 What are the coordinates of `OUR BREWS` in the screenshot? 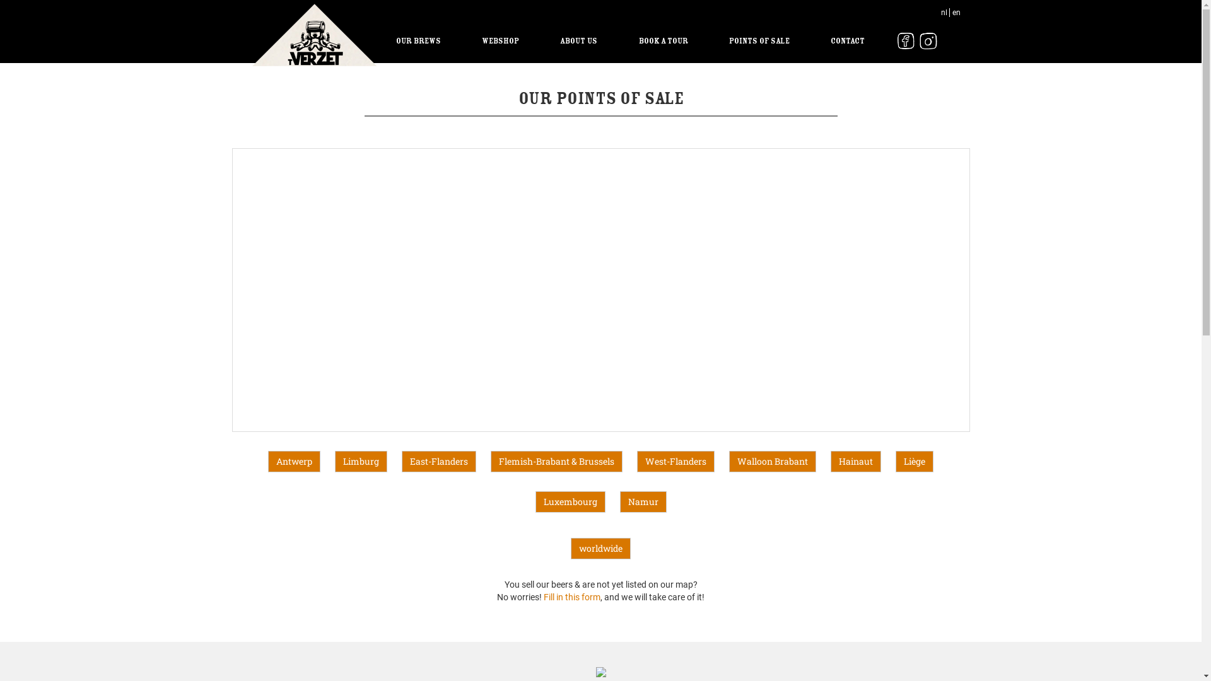 It's located at (419, 41).